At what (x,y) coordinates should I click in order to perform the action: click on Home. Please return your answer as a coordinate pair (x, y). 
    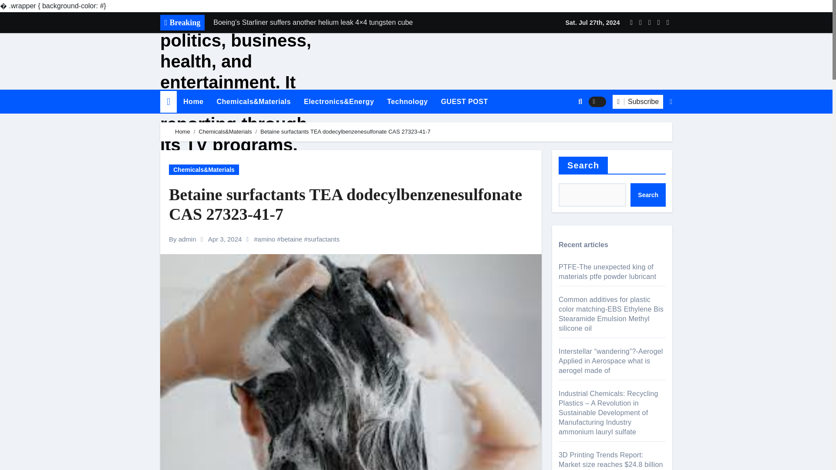
    Looking at the image, I should click on (193, 102).